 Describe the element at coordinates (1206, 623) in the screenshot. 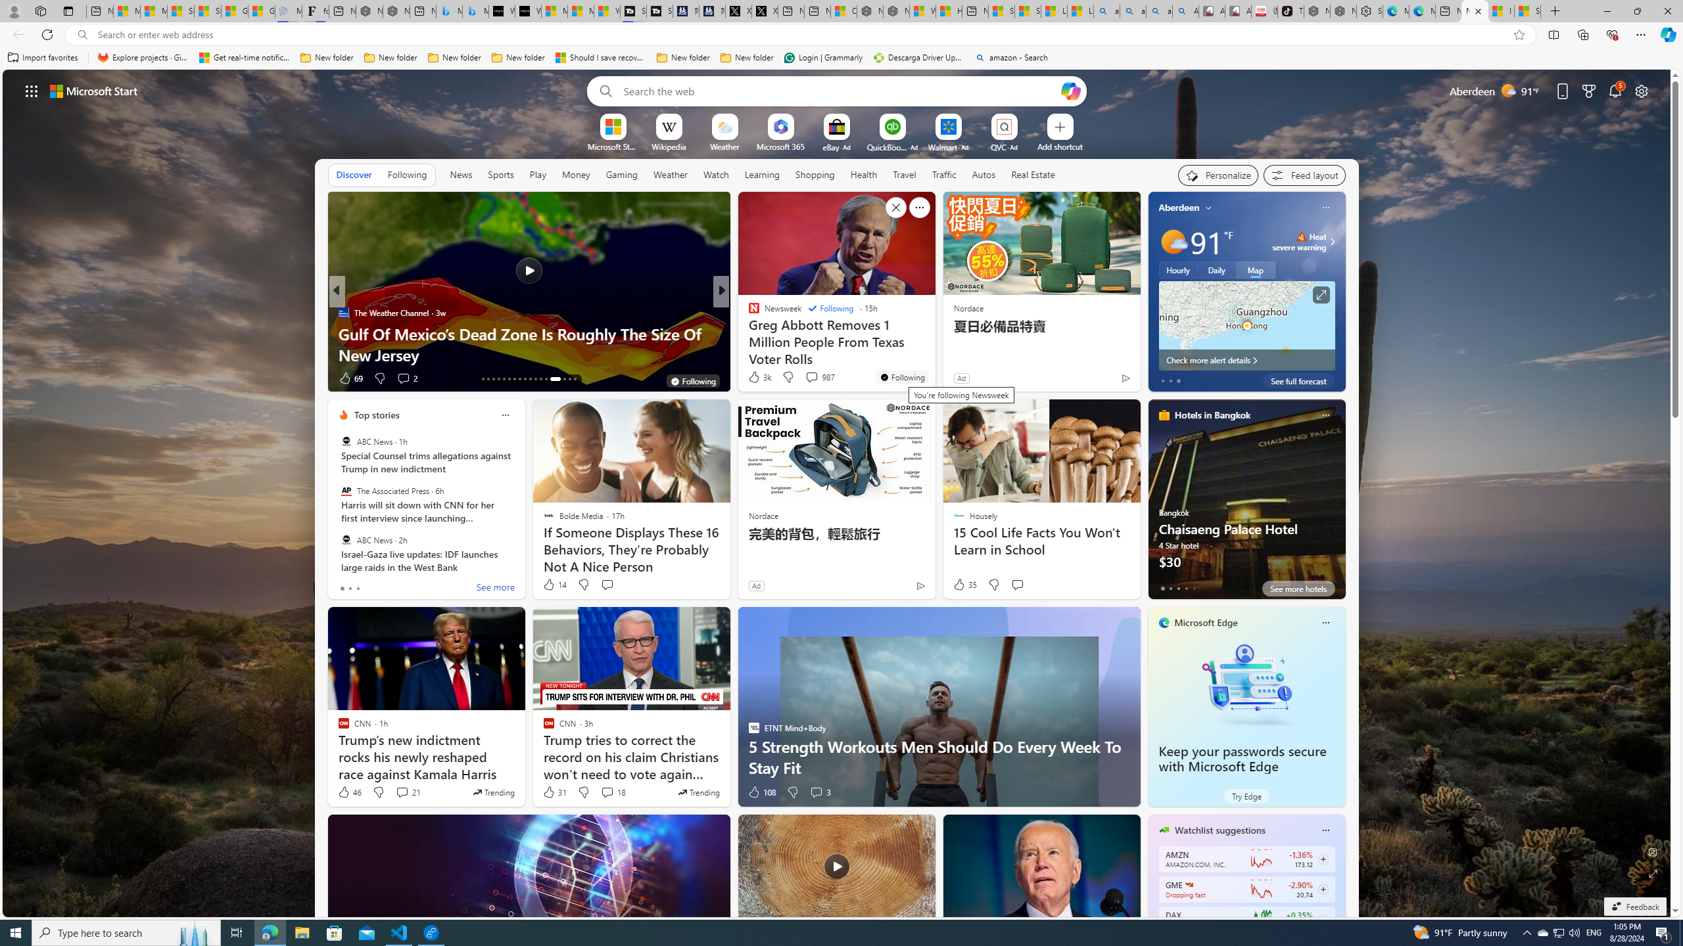

I see `Microsoft Edge` at that location.